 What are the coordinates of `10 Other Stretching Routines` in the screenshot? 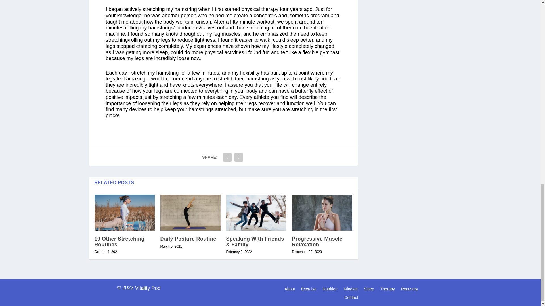 It's located at (124, 212).